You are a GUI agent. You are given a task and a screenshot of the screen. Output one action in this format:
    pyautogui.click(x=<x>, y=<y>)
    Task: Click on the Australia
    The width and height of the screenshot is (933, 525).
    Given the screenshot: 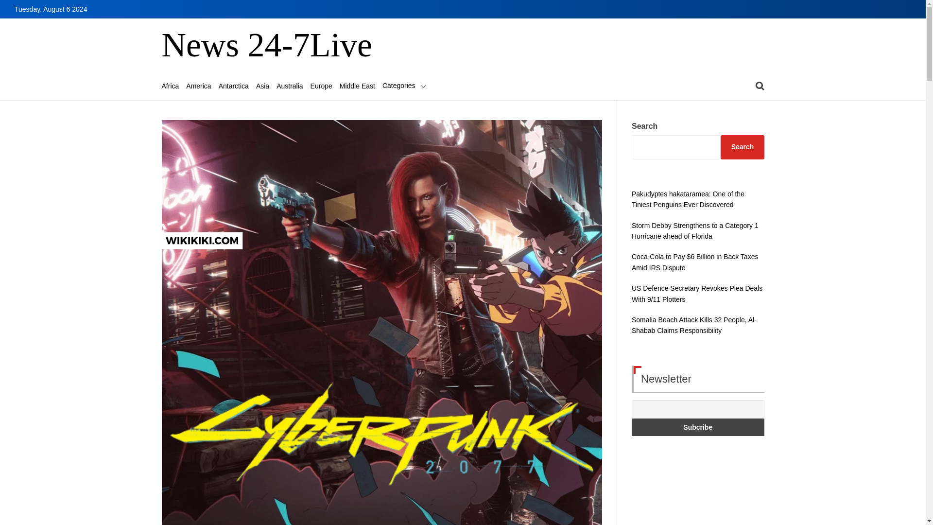 What is the action you would take?
    pyautogui.click(x=289, y=86)
    